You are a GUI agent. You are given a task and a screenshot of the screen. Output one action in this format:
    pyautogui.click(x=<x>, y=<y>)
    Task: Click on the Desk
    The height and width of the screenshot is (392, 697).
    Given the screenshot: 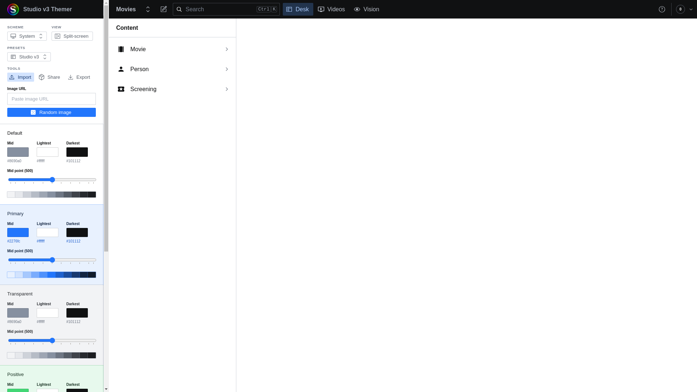 What is the action you would take?
    pyautogui.click(x=298, y=9)
    